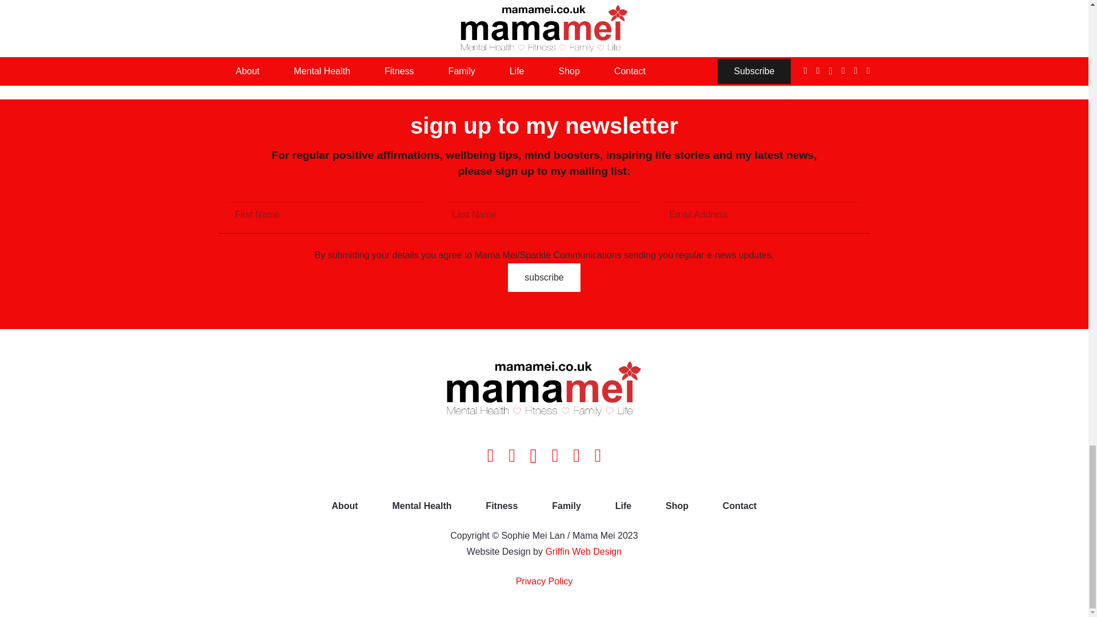  I want to click on 1, so click(224, 12).